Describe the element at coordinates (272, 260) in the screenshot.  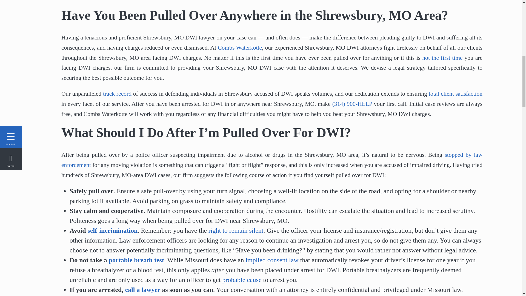
I see `DWI Lawyer Shrewsbury, MO - mo.gov` at that location.